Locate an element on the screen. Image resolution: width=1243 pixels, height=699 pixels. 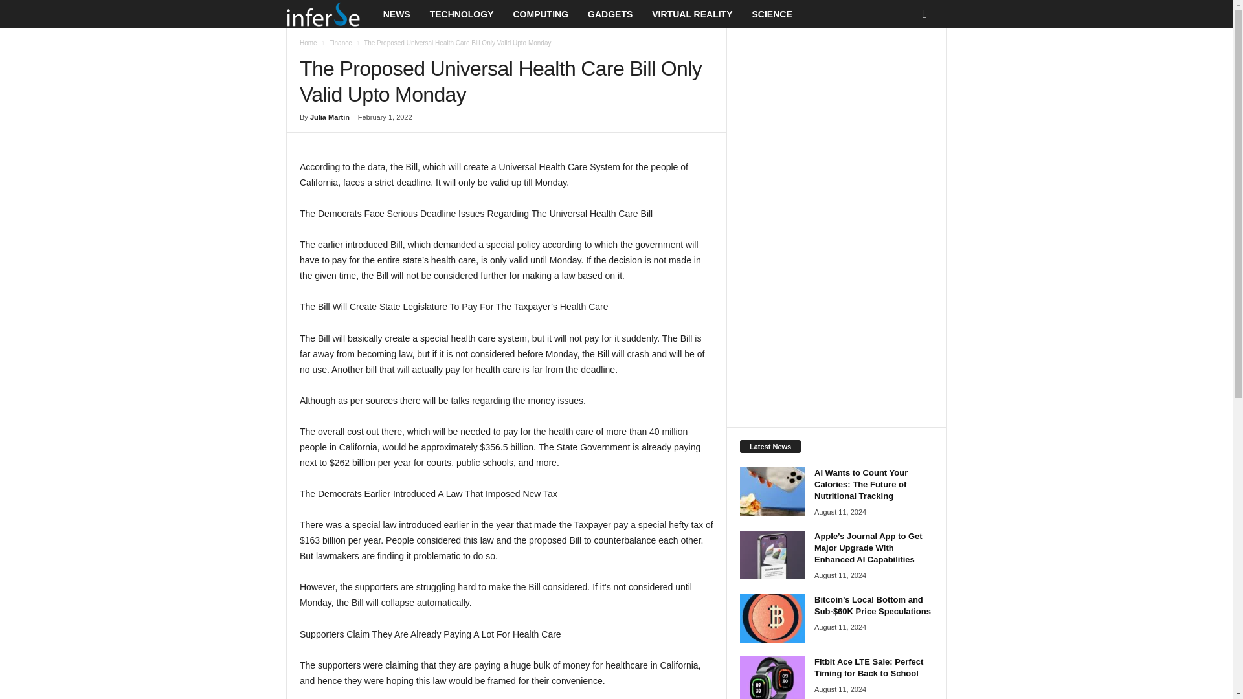
GADGETS is located at coordinates (610, 14).